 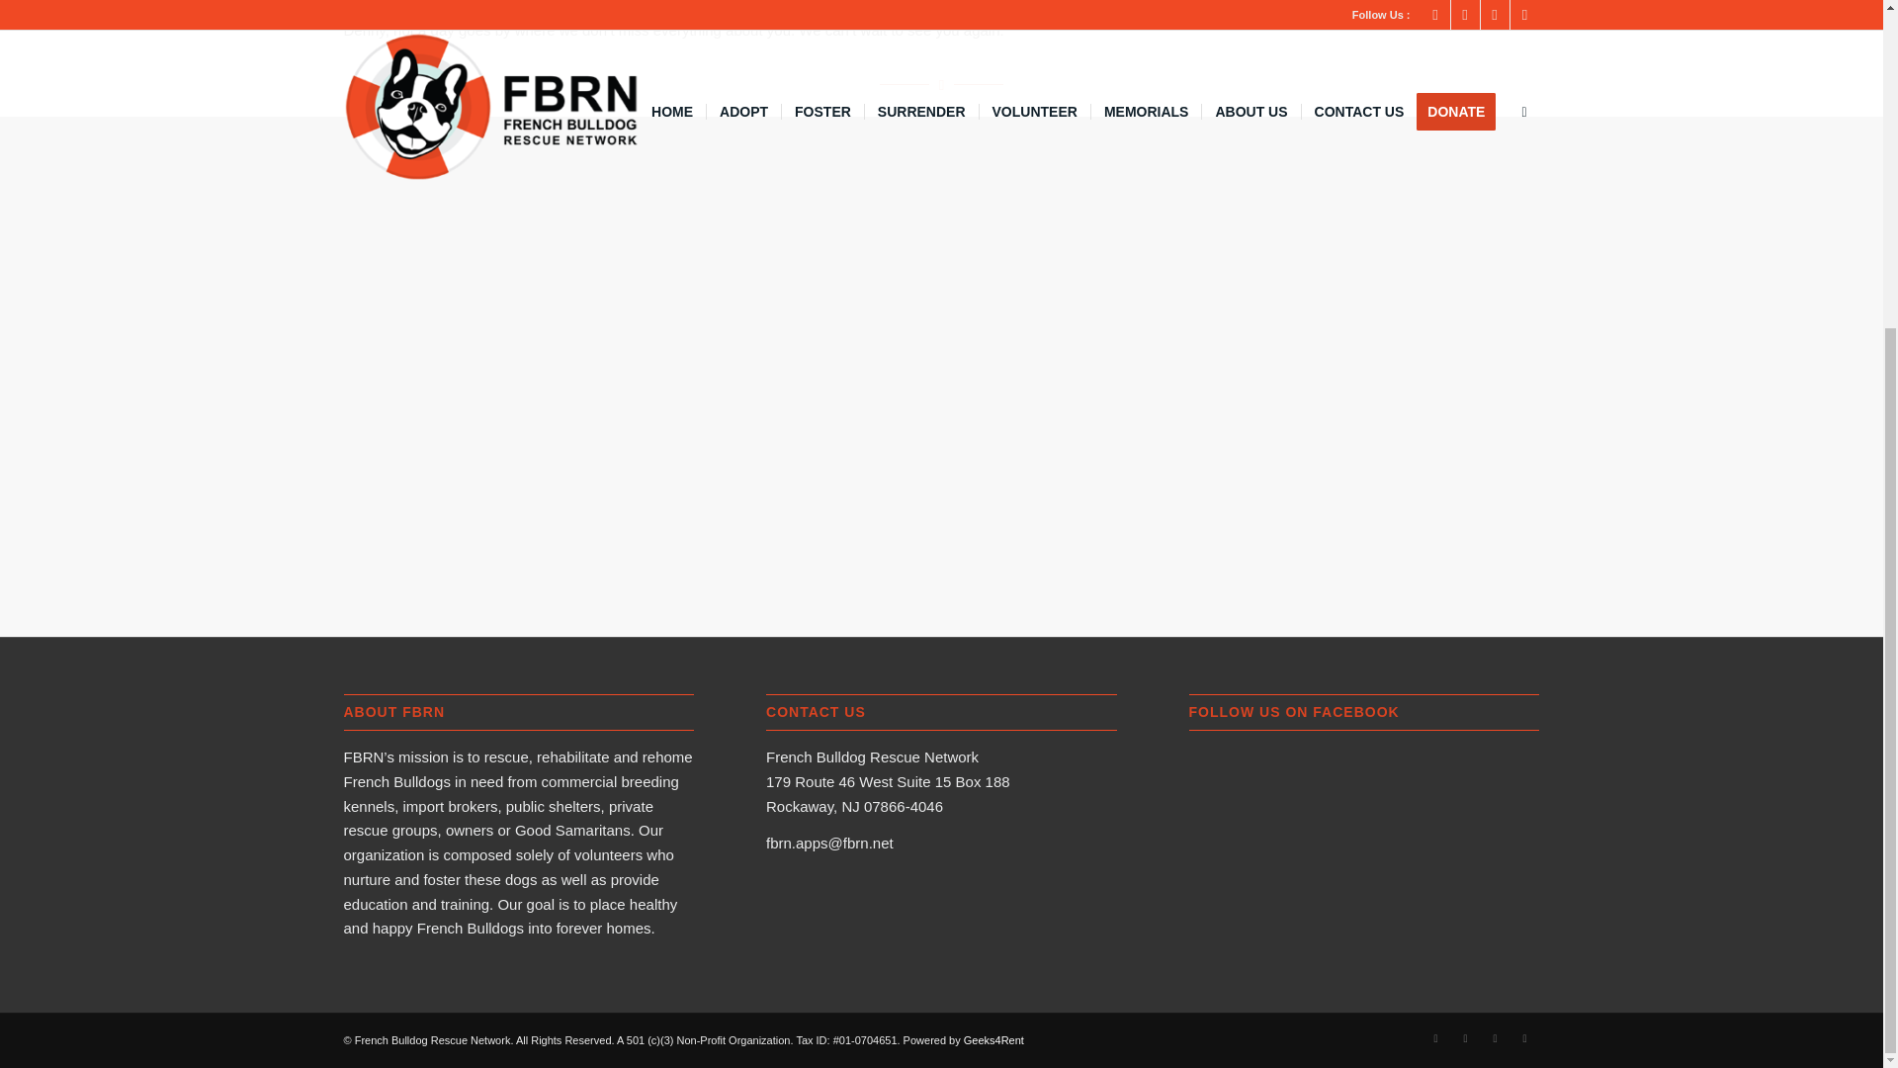 What do you see at coordinates (1524, 1037) in the screenshot?
I see `Youtube` at bounding box center [1524, 1037].